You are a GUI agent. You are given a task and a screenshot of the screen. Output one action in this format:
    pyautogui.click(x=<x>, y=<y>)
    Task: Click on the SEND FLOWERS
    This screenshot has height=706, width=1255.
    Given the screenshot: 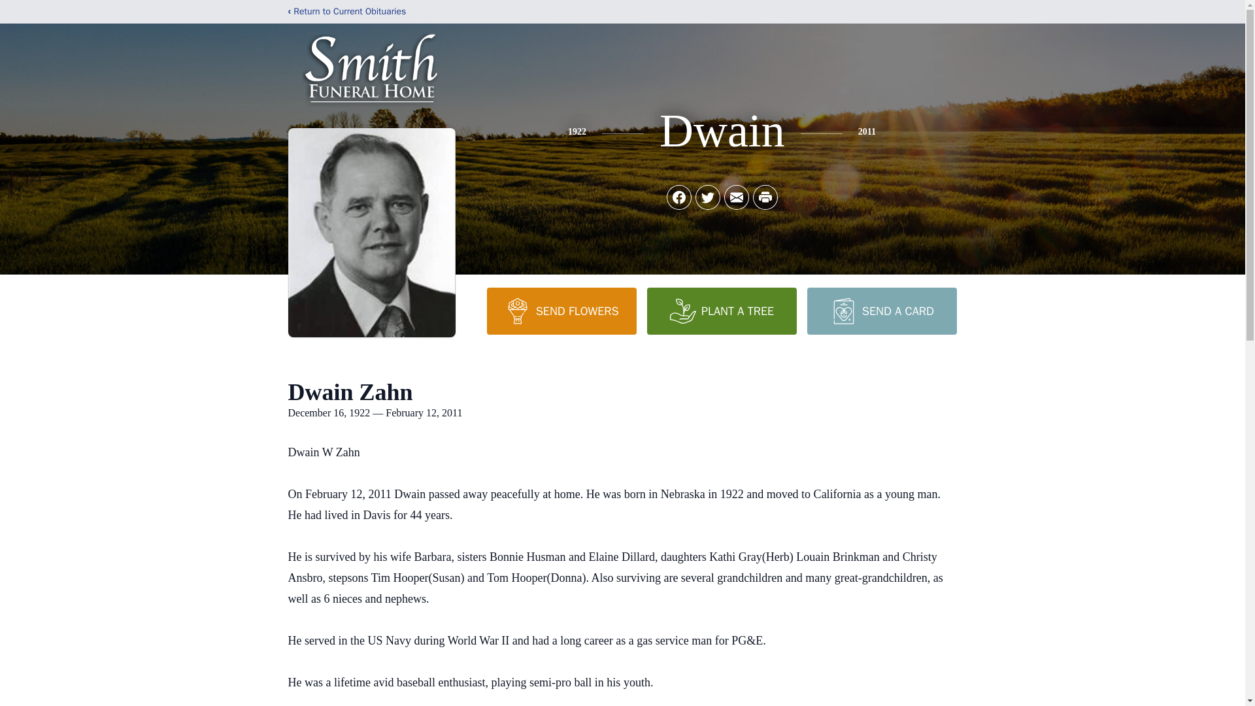 What is the action you would take?
    pyautogui.click(x=561, y=311)
    